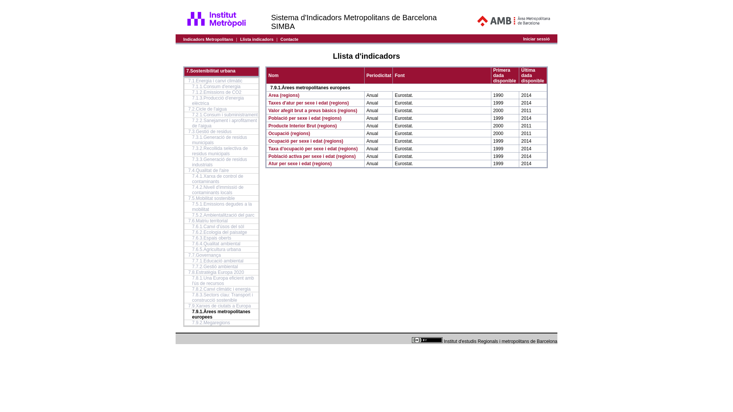 The width and height of the screenshot is (733, 412). What do you see at coordinates (208, 39) in the screenshot?
I see `Indicadors Metropolitans` at bounding box center [208, 39].